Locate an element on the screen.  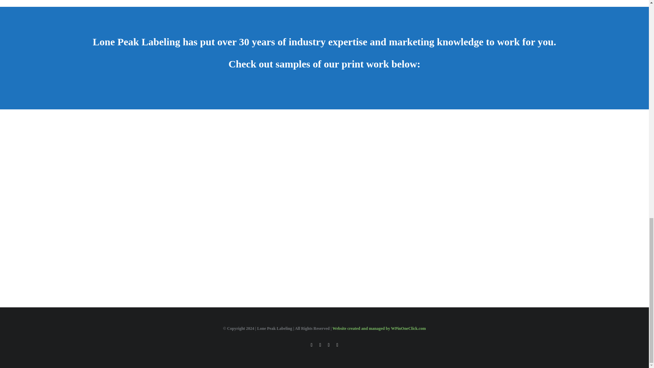
product-placeholder is located at coordinates (173, 254).